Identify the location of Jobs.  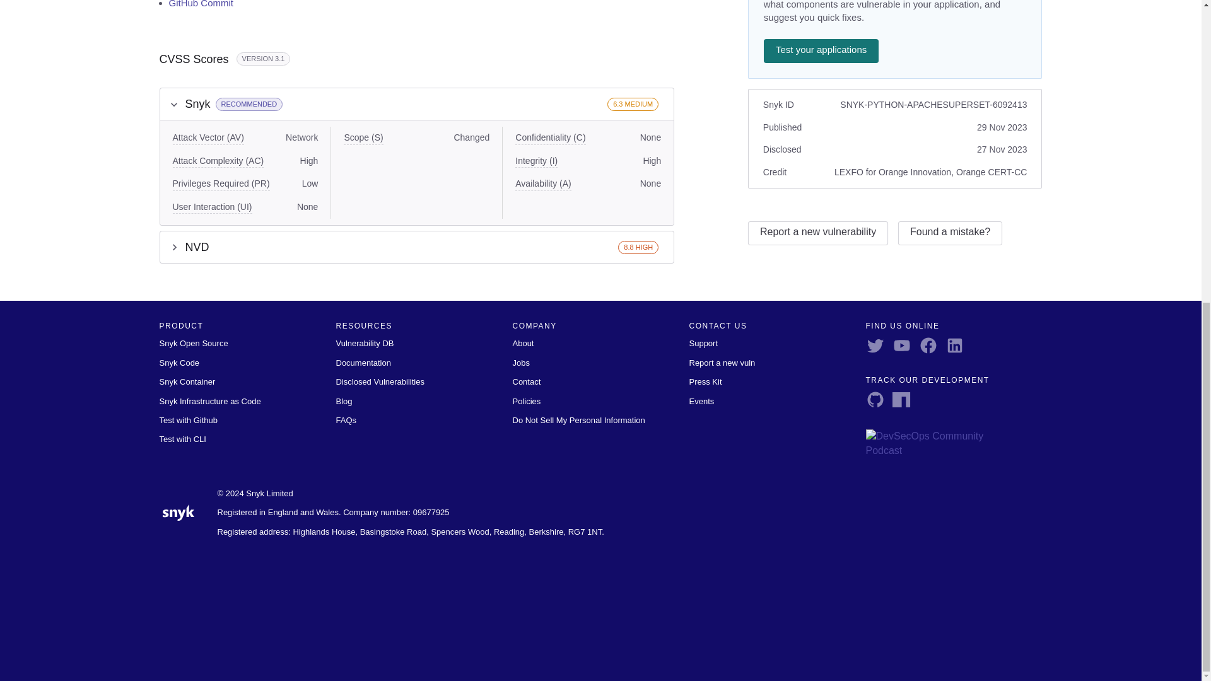
(521, 363).